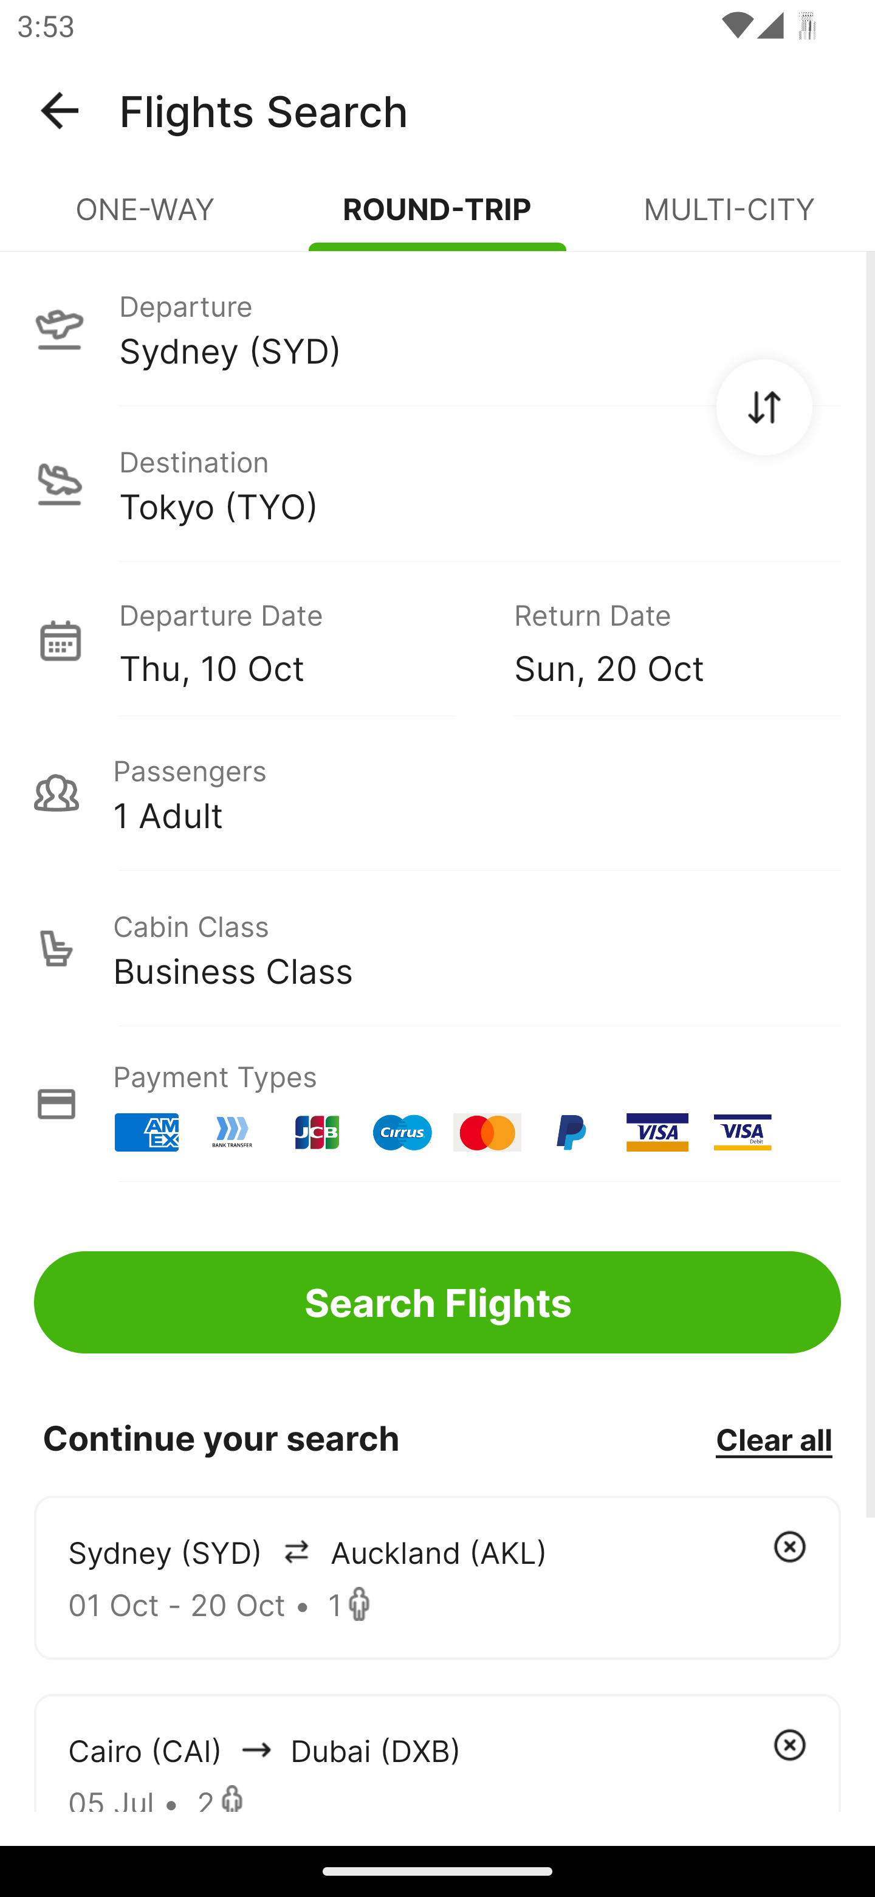 The image size is (875, 1897). Describe the element at coordinates (437, 328) in the screenshot. I see `Departure Sydney (SYD)` at that location.